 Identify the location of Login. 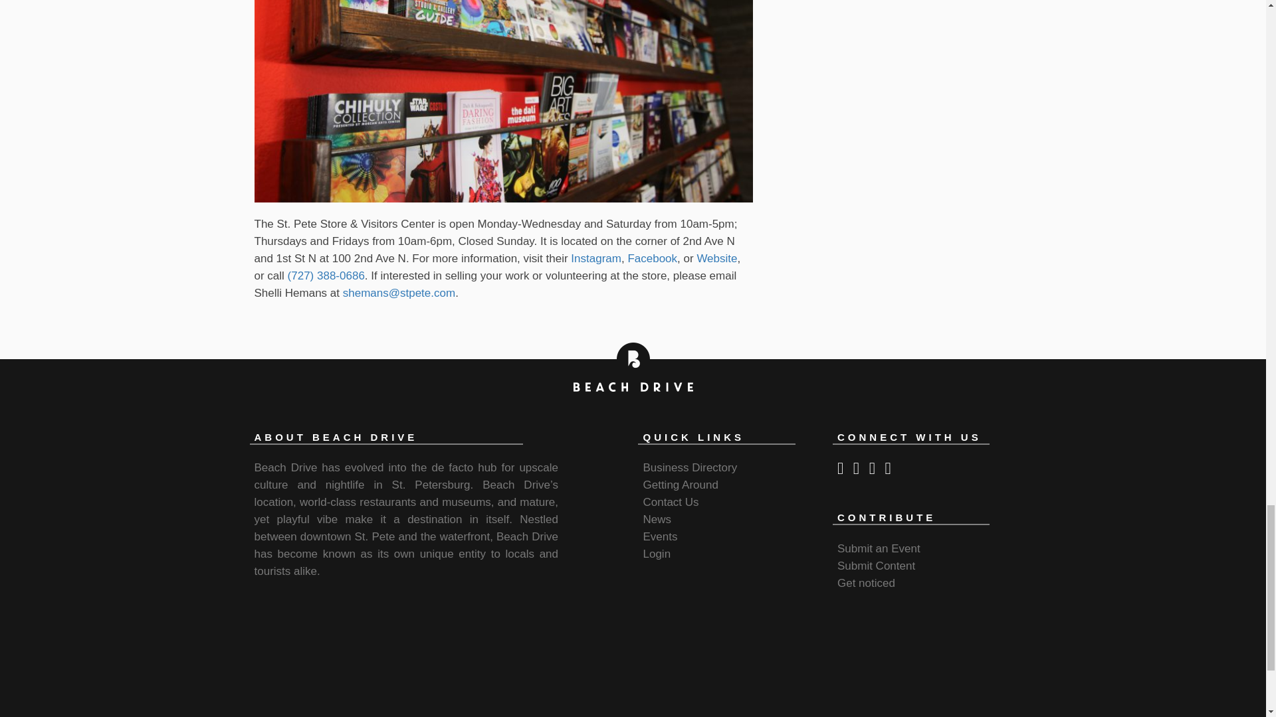
(657, 554).